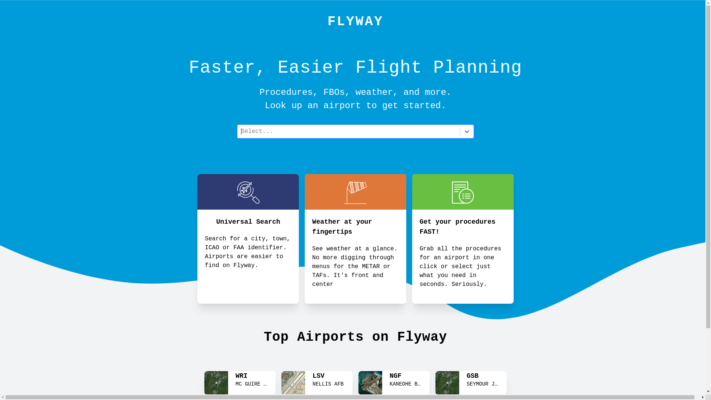 This screenshot has width=711, height=400. Describe the element at coordinates (471, 384) in the screenshot. I see `GSB
SEYMOUR JOHNSON AFB` at that location.